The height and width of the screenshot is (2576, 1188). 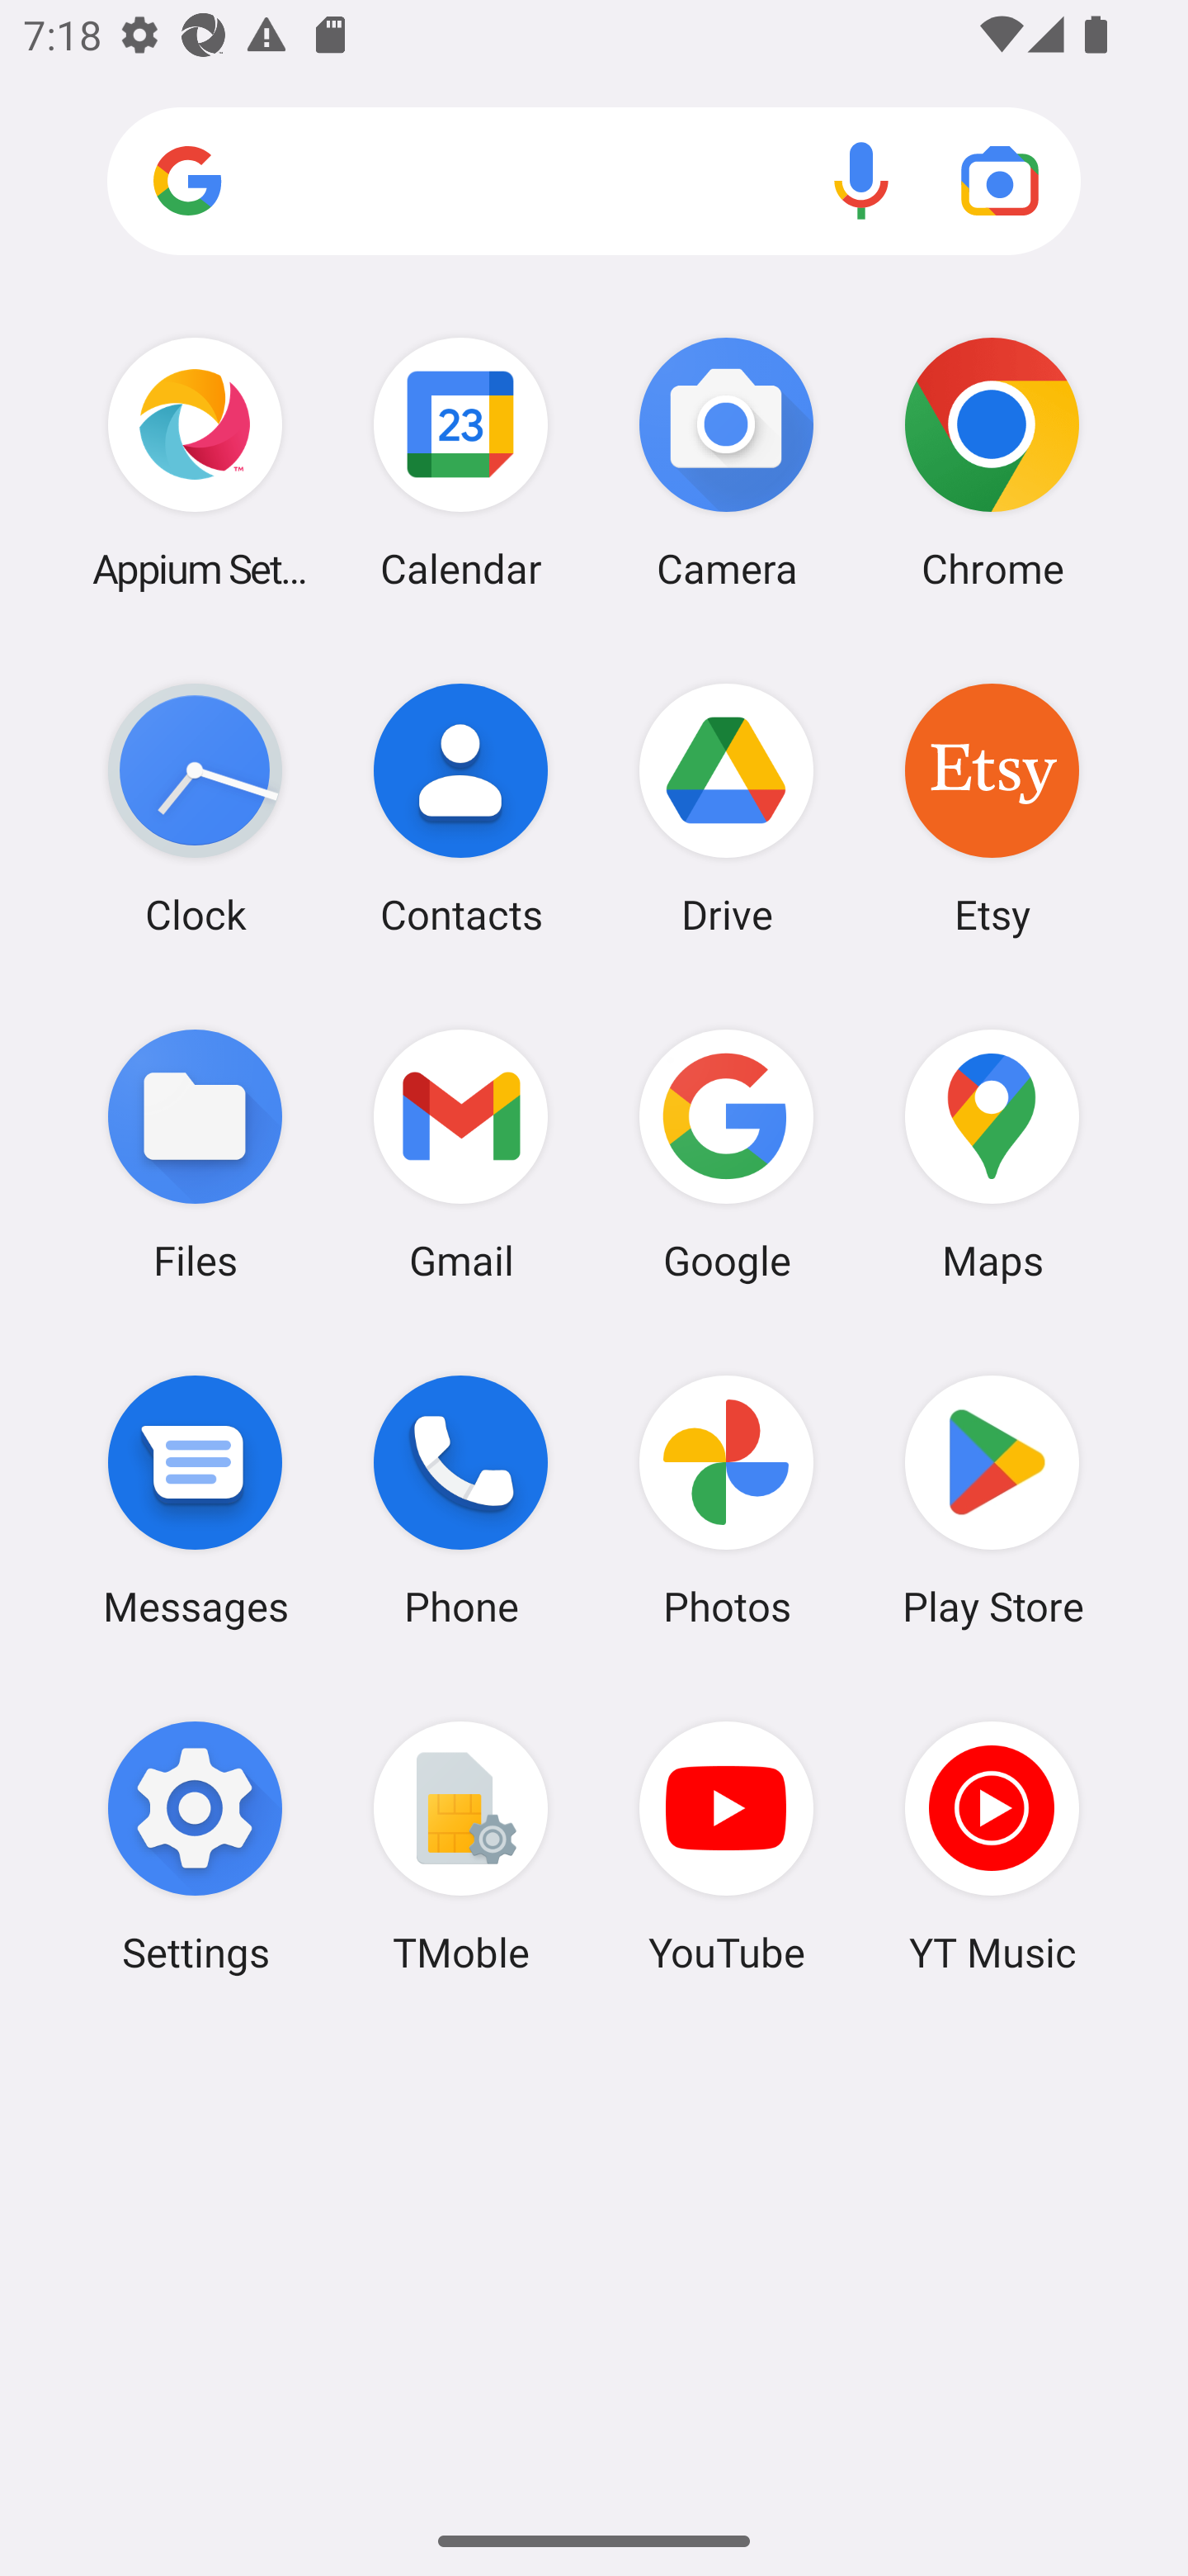 I want to click on Clock, so click(x=195, y=808).